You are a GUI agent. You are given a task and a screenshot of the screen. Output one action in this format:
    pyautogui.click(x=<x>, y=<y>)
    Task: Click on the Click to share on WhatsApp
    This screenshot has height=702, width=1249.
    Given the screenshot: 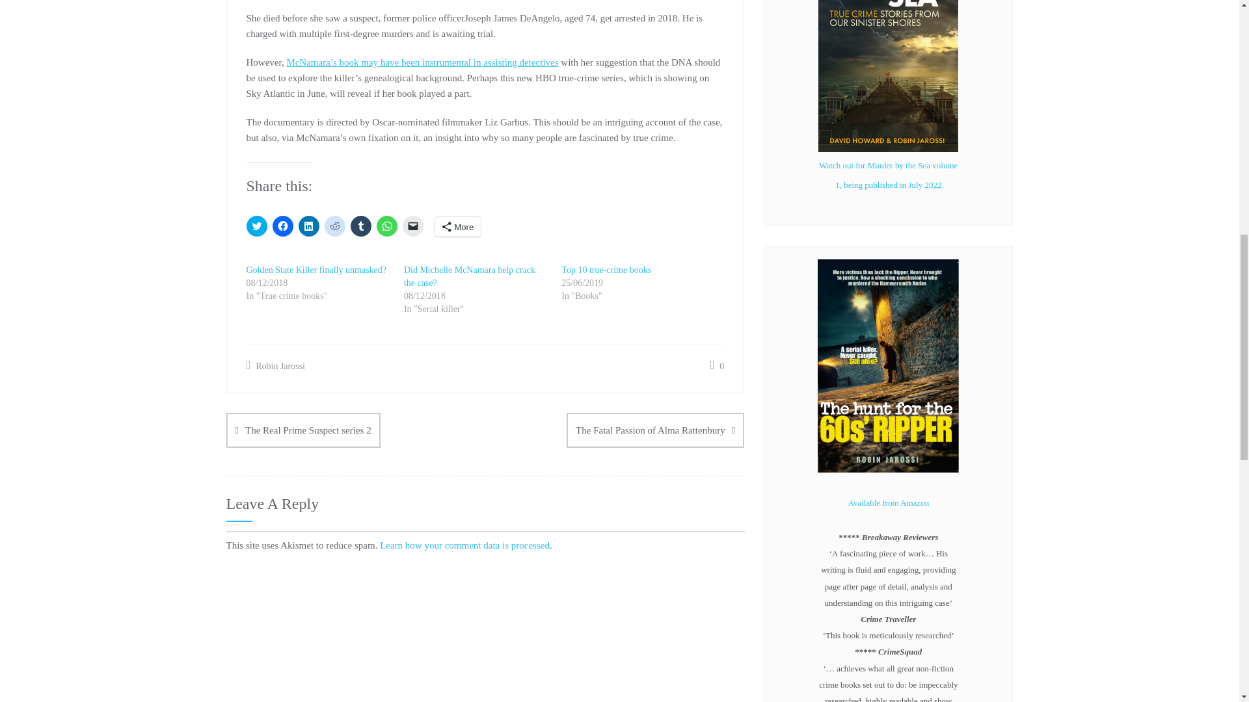 What is the action you would take?
    pyautogui.click(x=386, y=226)
    